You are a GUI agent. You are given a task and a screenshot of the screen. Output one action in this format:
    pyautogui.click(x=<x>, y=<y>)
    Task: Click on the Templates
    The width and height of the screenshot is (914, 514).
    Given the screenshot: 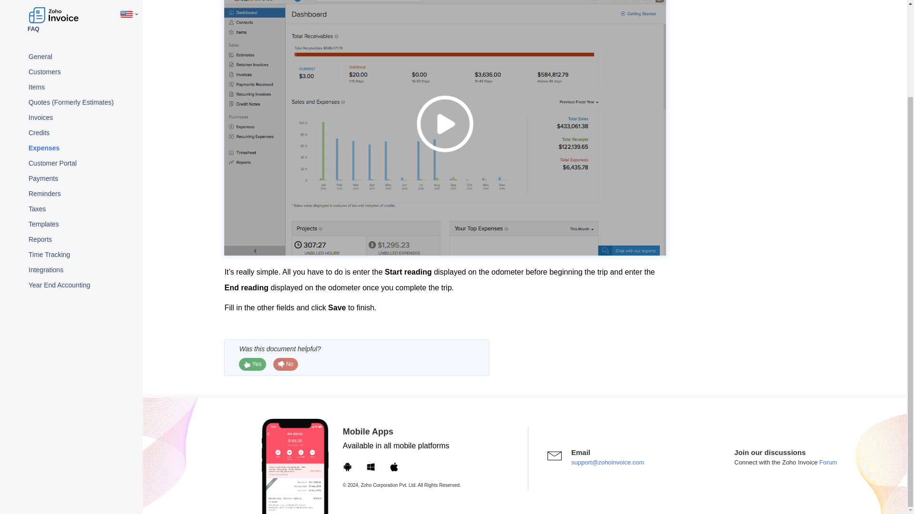 What is the action you would take?
    pyautogui.click(x=81, y=111)
    